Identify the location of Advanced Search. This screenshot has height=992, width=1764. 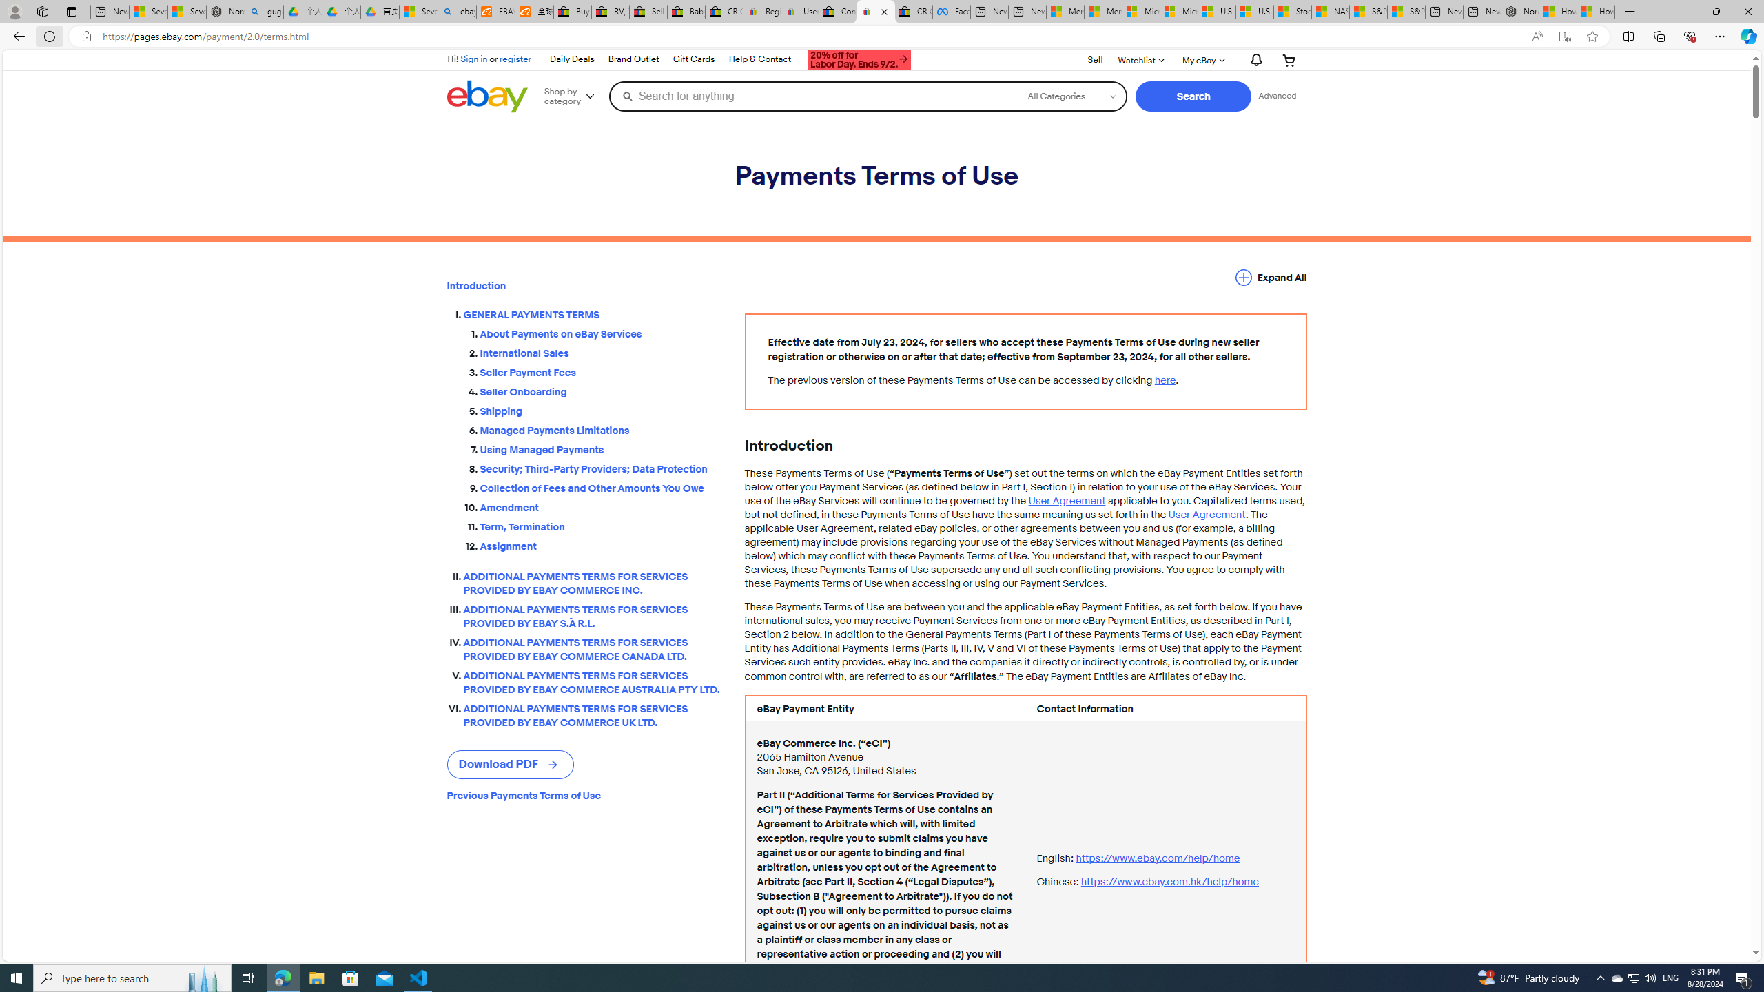
(1277, 96).